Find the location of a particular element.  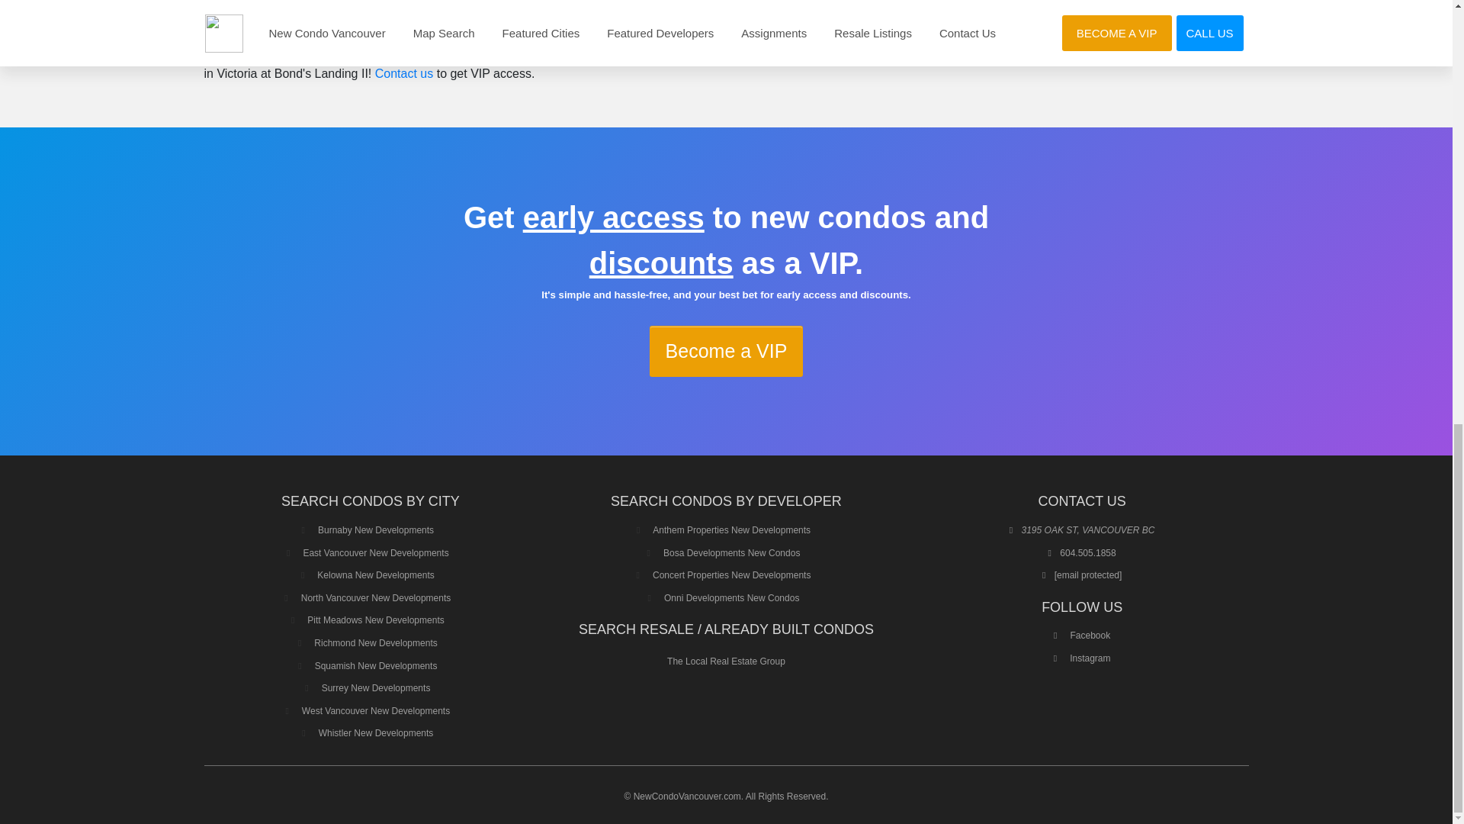

Facebook is located at coordinates (1081, 636).